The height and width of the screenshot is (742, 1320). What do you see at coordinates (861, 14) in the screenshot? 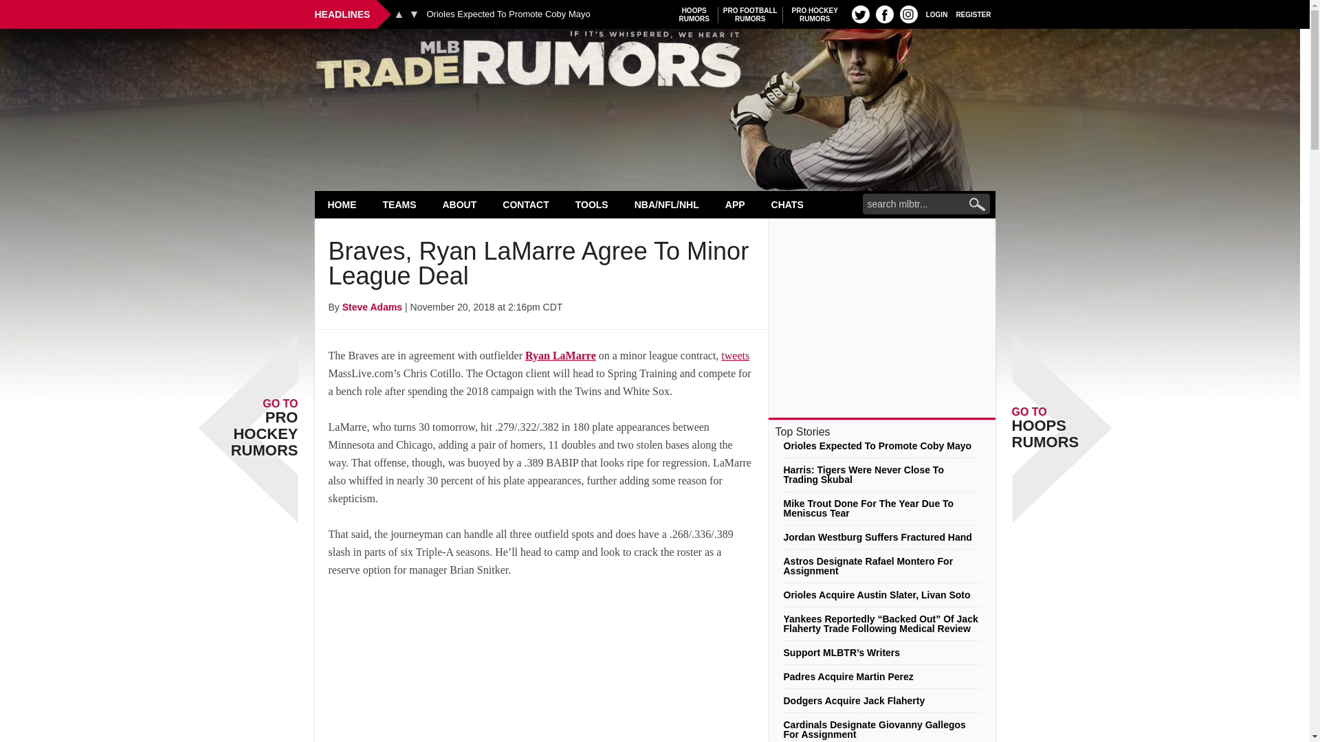
I see `LOGIN` at bounding box center [861, 14].